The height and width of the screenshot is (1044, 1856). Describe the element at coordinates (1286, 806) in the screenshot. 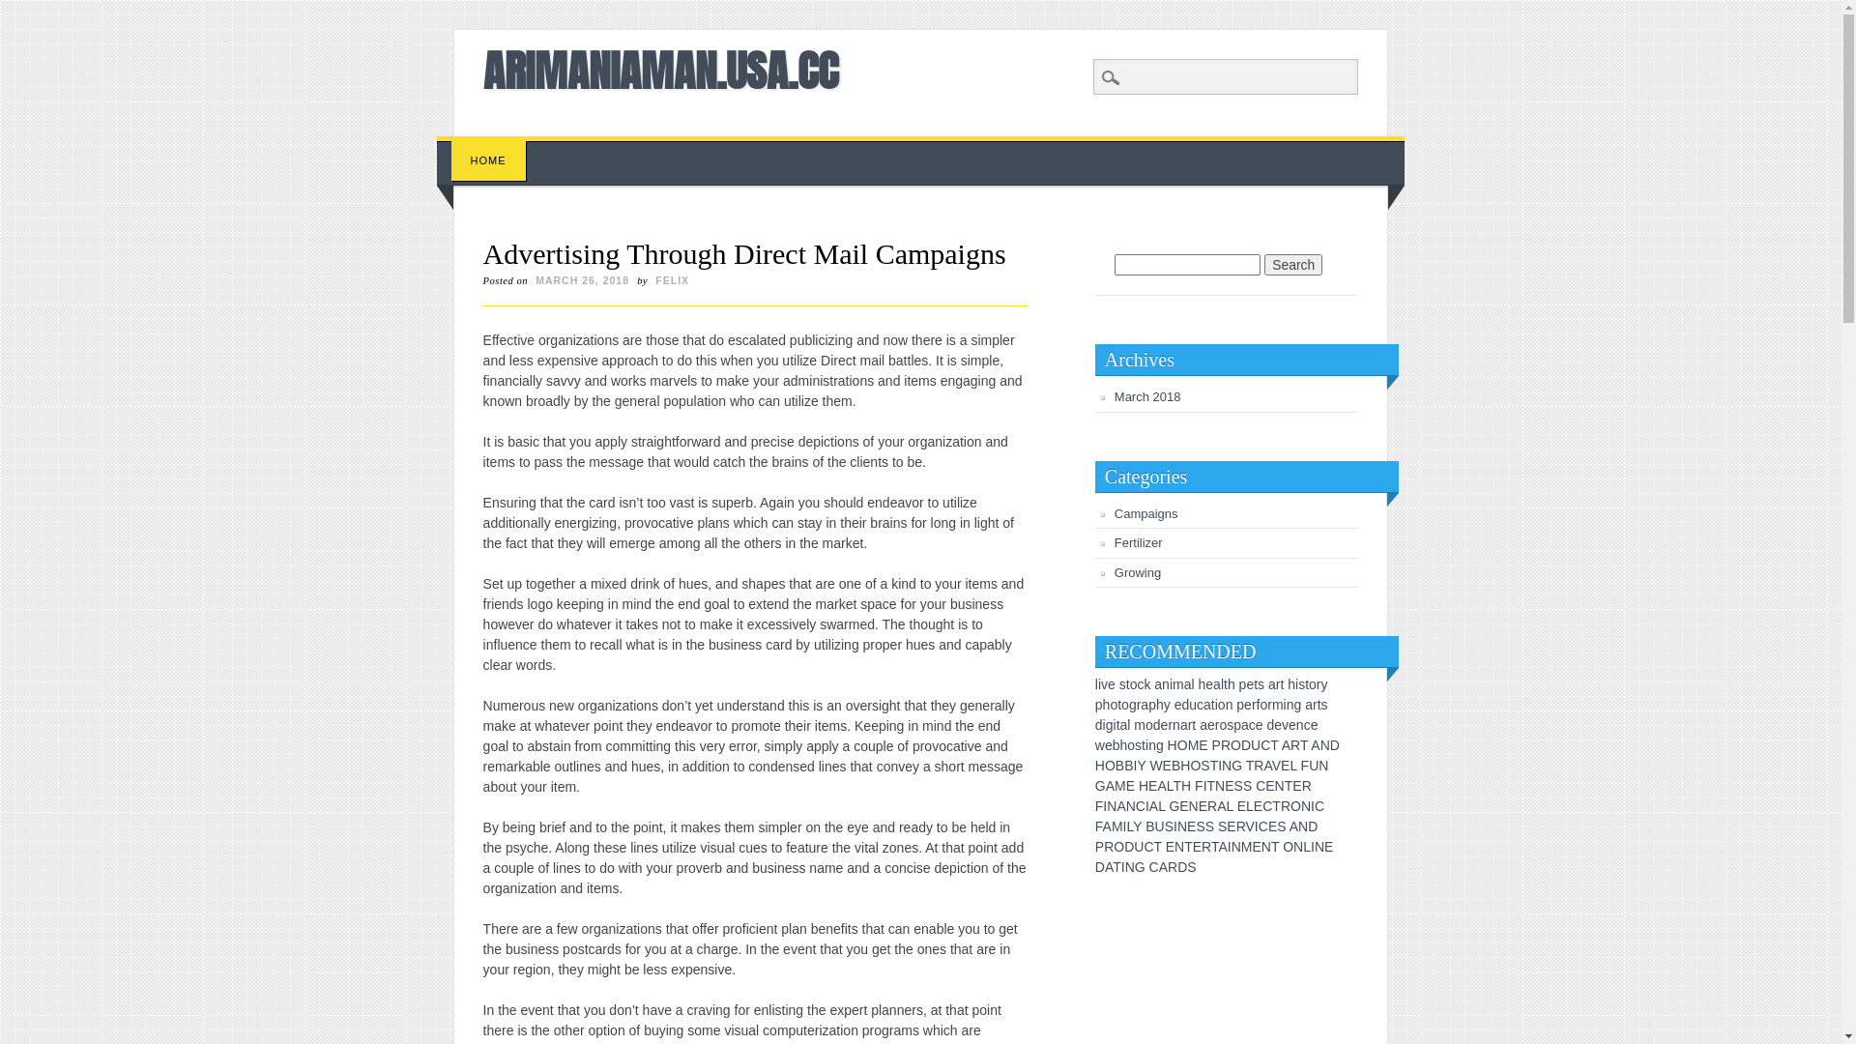

I see `R` at that location.